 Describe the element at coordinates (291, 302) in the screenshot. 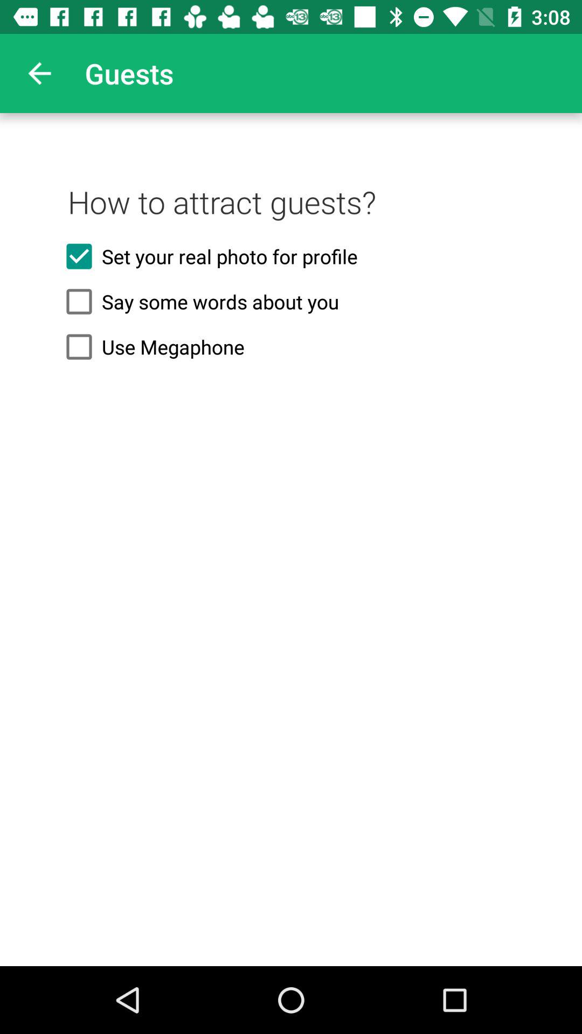

I see `turn on the icon above use megaphone item` at that location.